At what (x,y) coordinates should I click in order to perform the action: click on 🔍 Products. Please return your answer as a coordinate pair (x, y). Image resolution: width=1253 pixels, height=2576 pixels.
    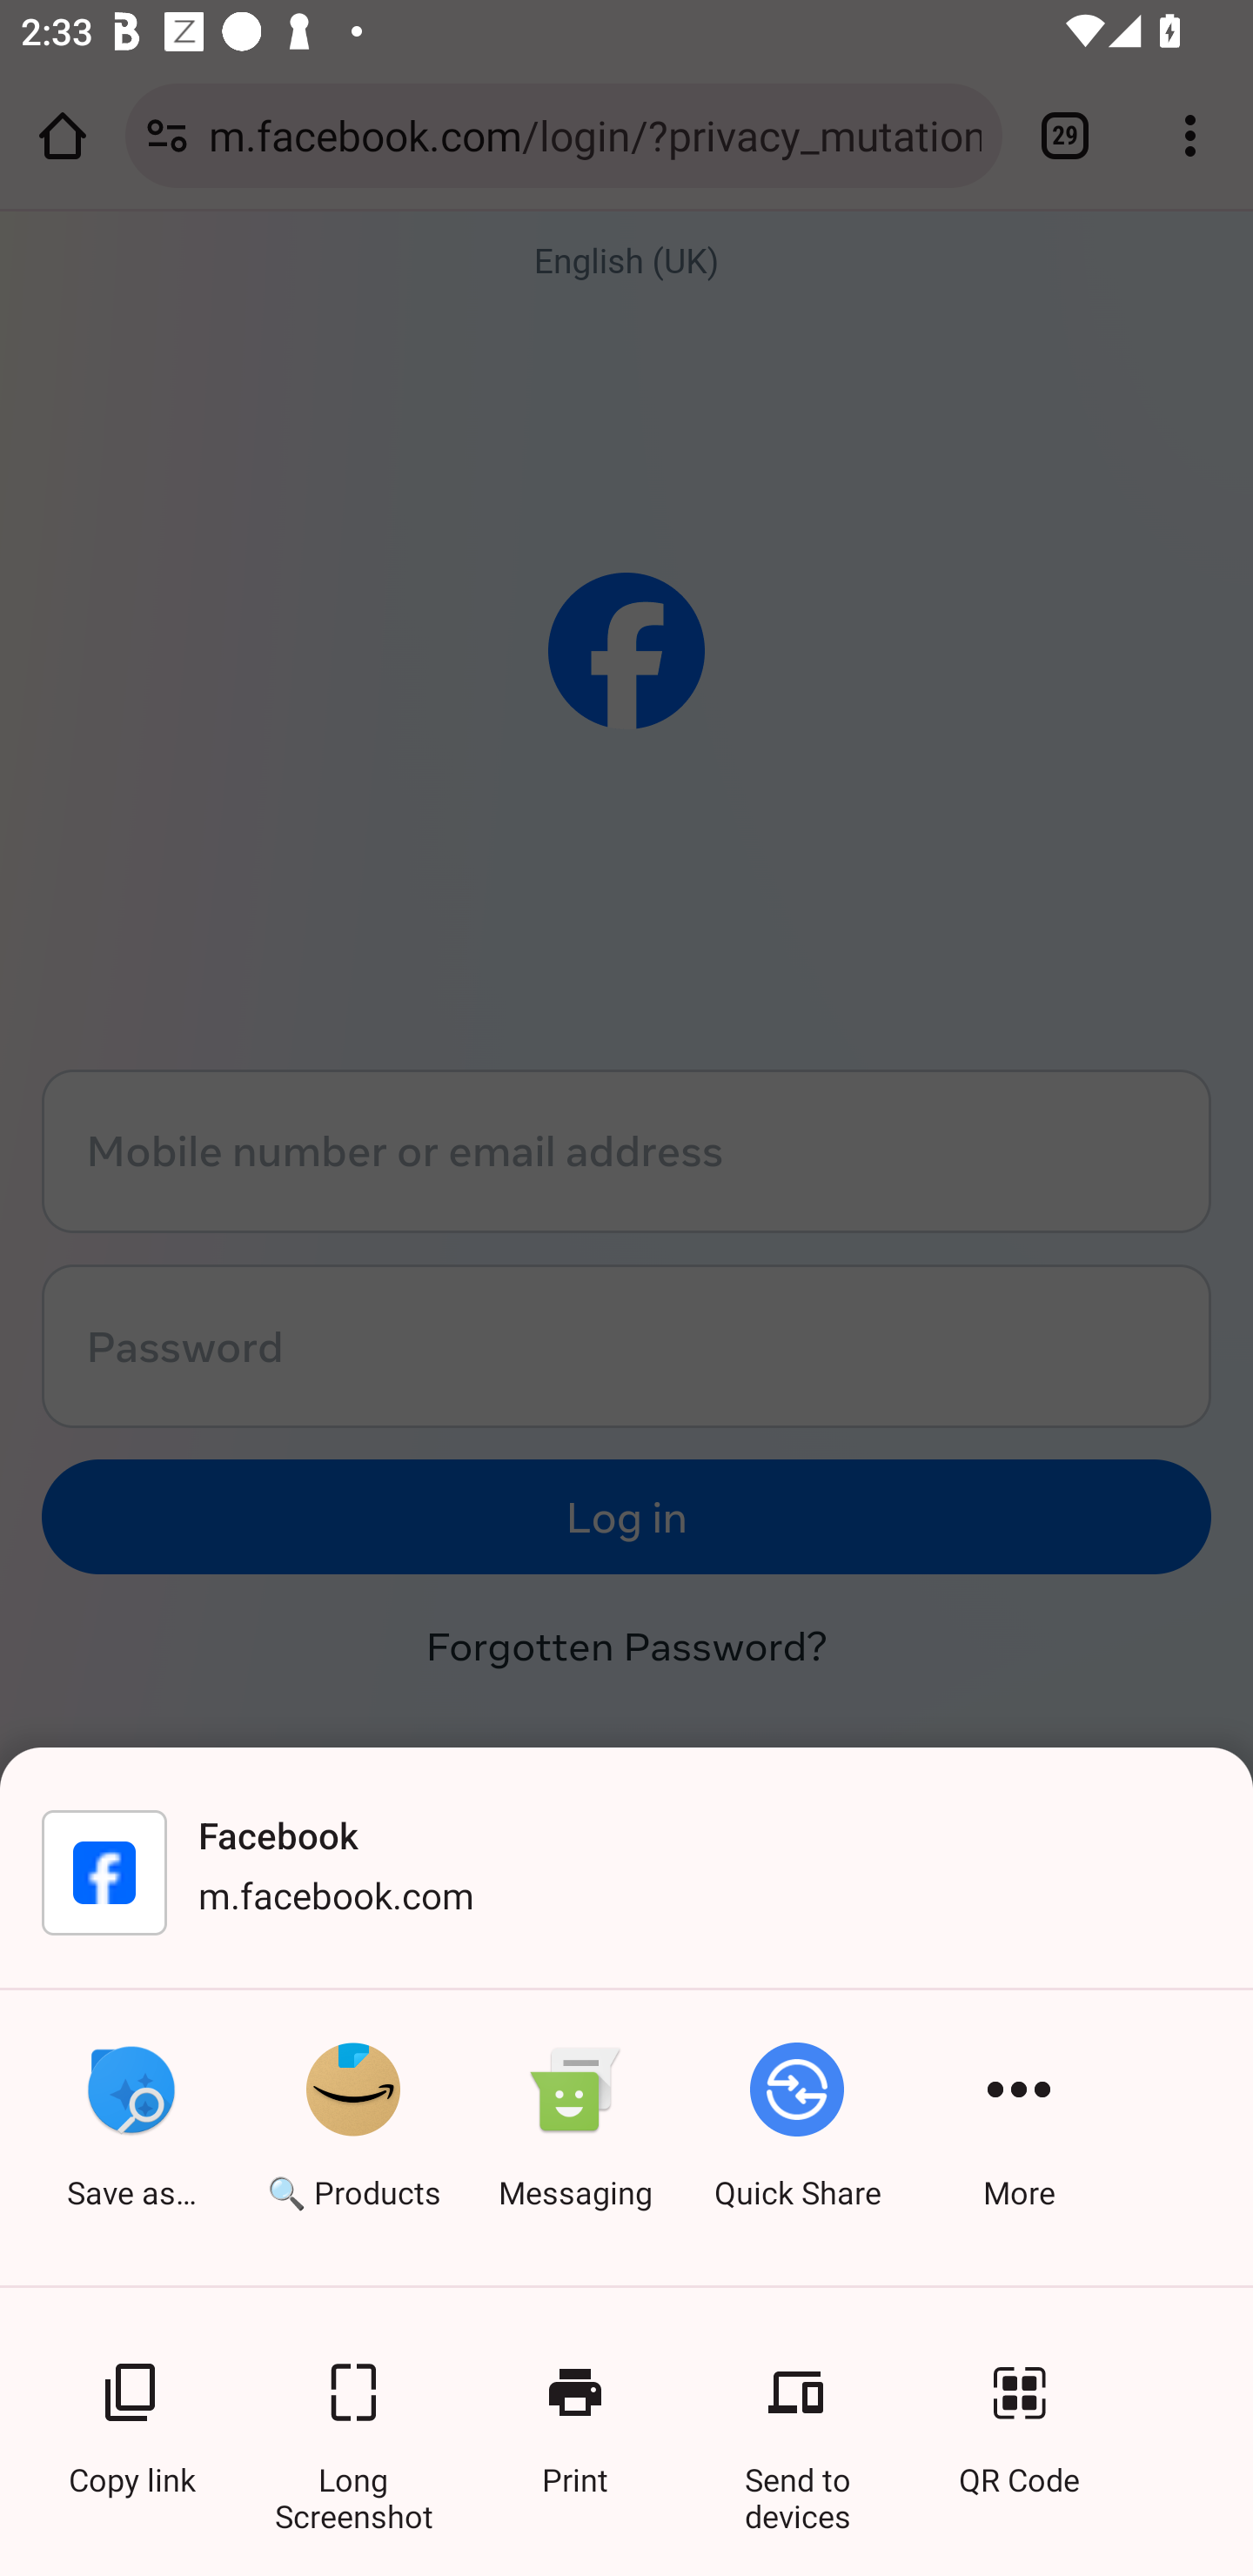
    Looking at the image, I should click on (353, 2137).